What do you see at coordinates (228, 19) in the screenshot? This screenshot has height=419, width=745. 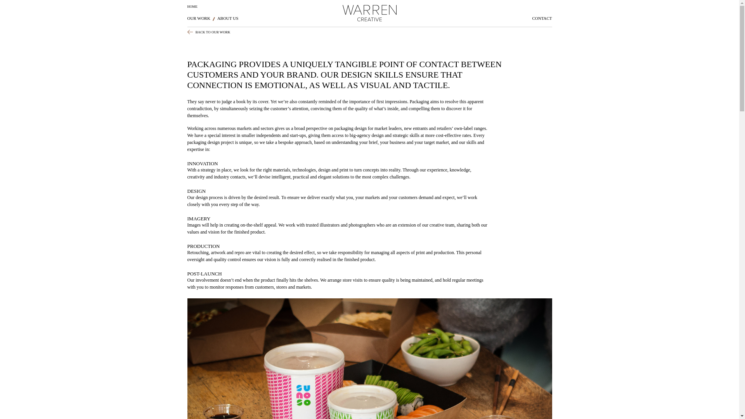 I see `ABOUT US` at bounding box center [228, 19].